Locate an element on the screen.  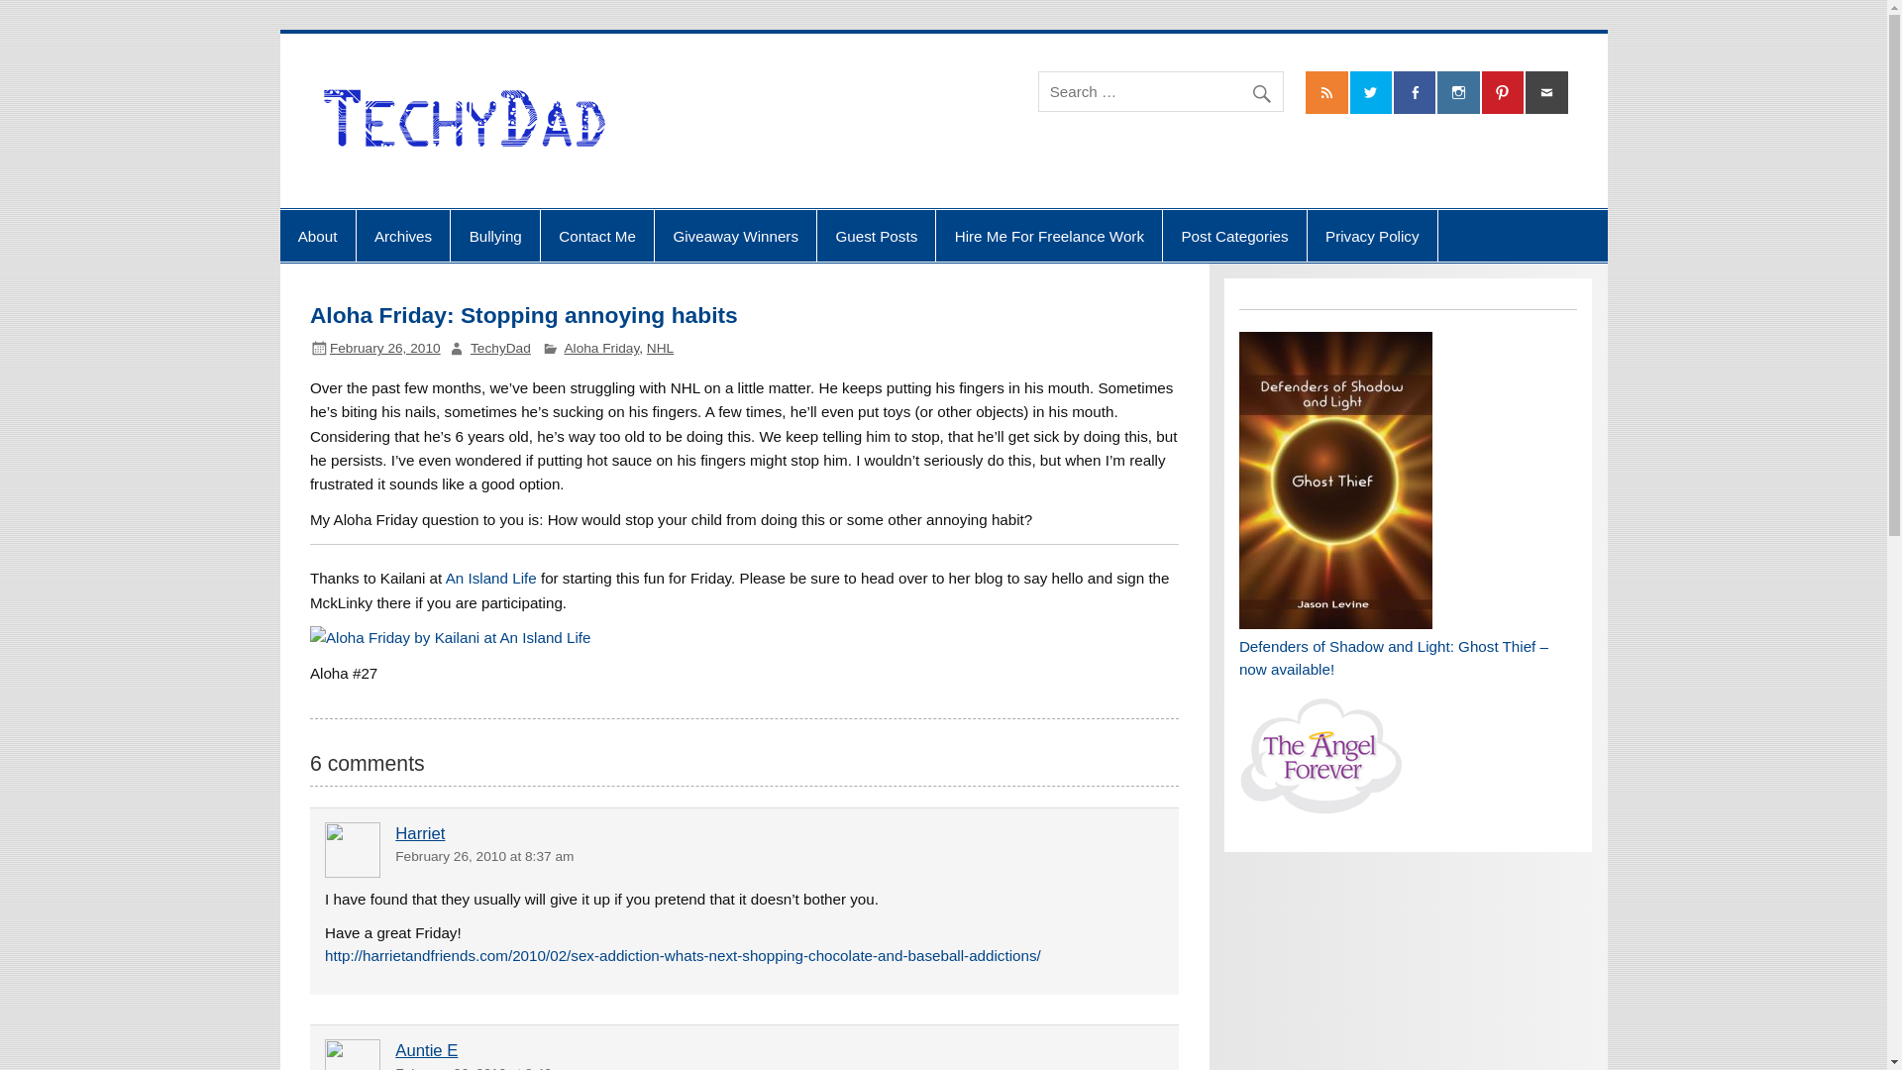
TechyDad is located at coordinates (499, 348).